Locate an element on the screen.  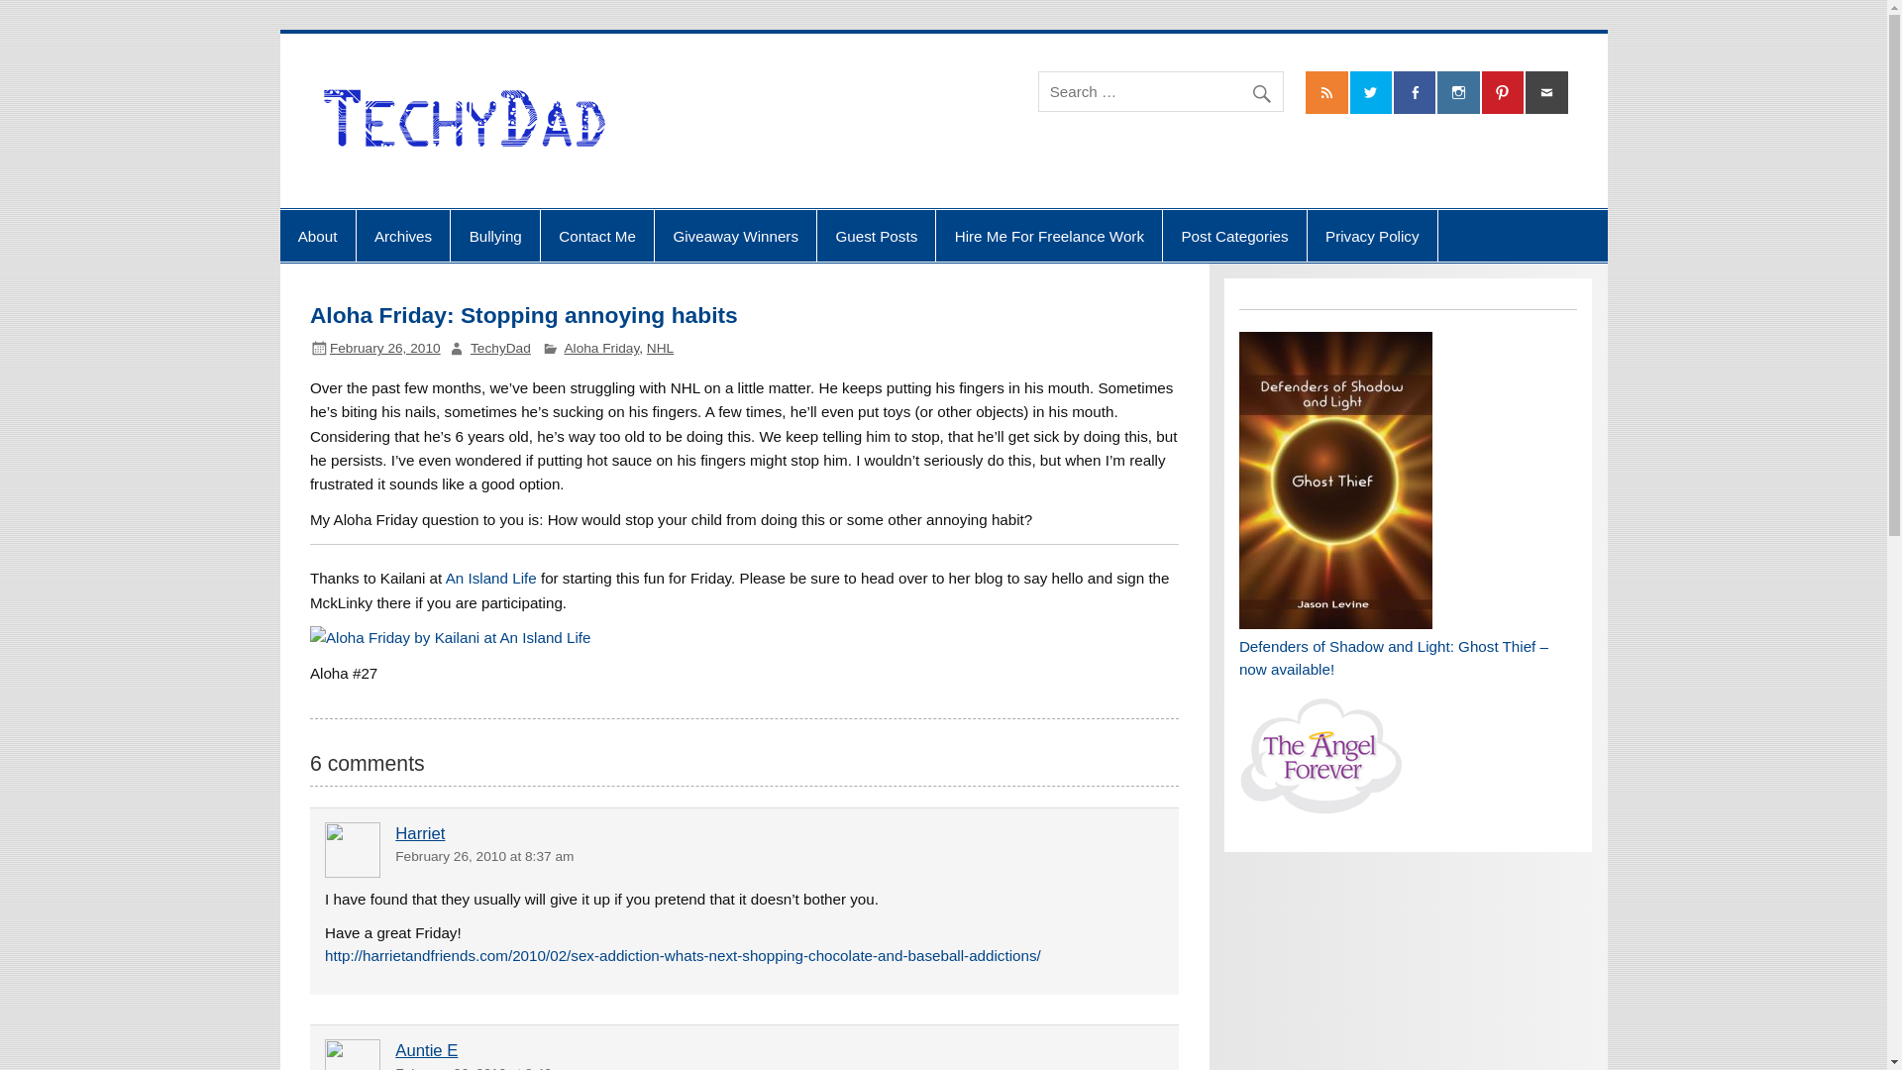
TechyDad is located at coordinates (499, 348).